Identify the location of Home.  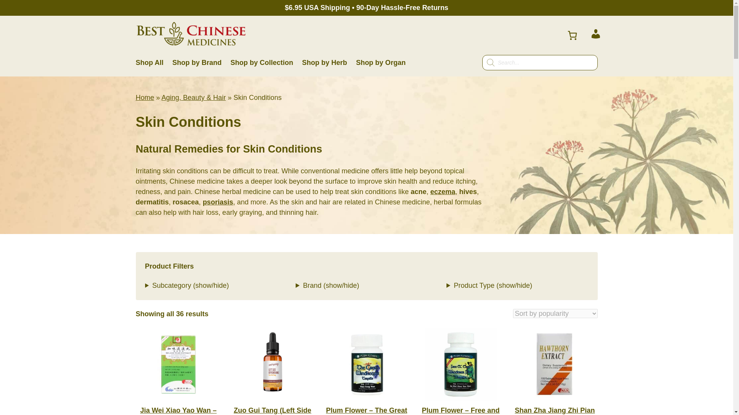
(144, 98).